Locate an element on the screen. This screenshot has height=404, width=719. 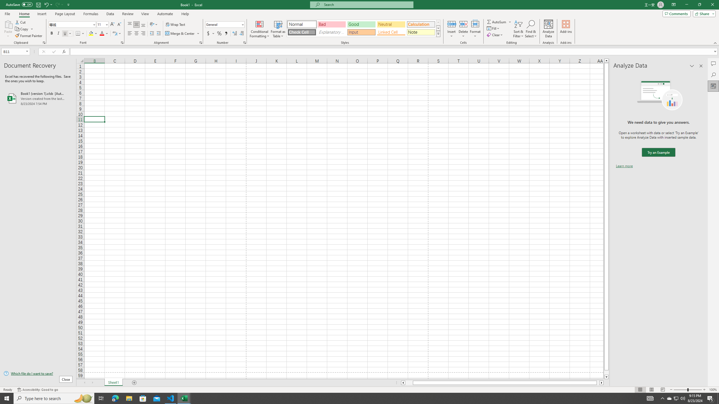
Top Align is located at coordinates (130, 25).